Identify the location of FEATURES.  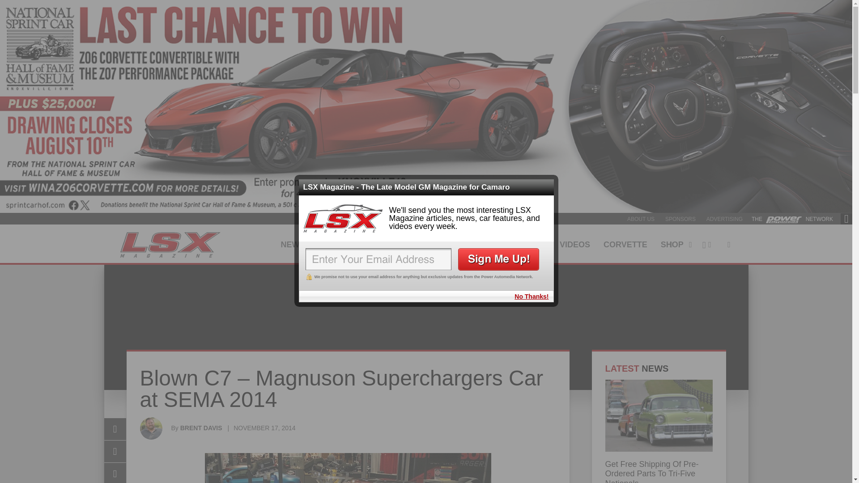
(339, 243).